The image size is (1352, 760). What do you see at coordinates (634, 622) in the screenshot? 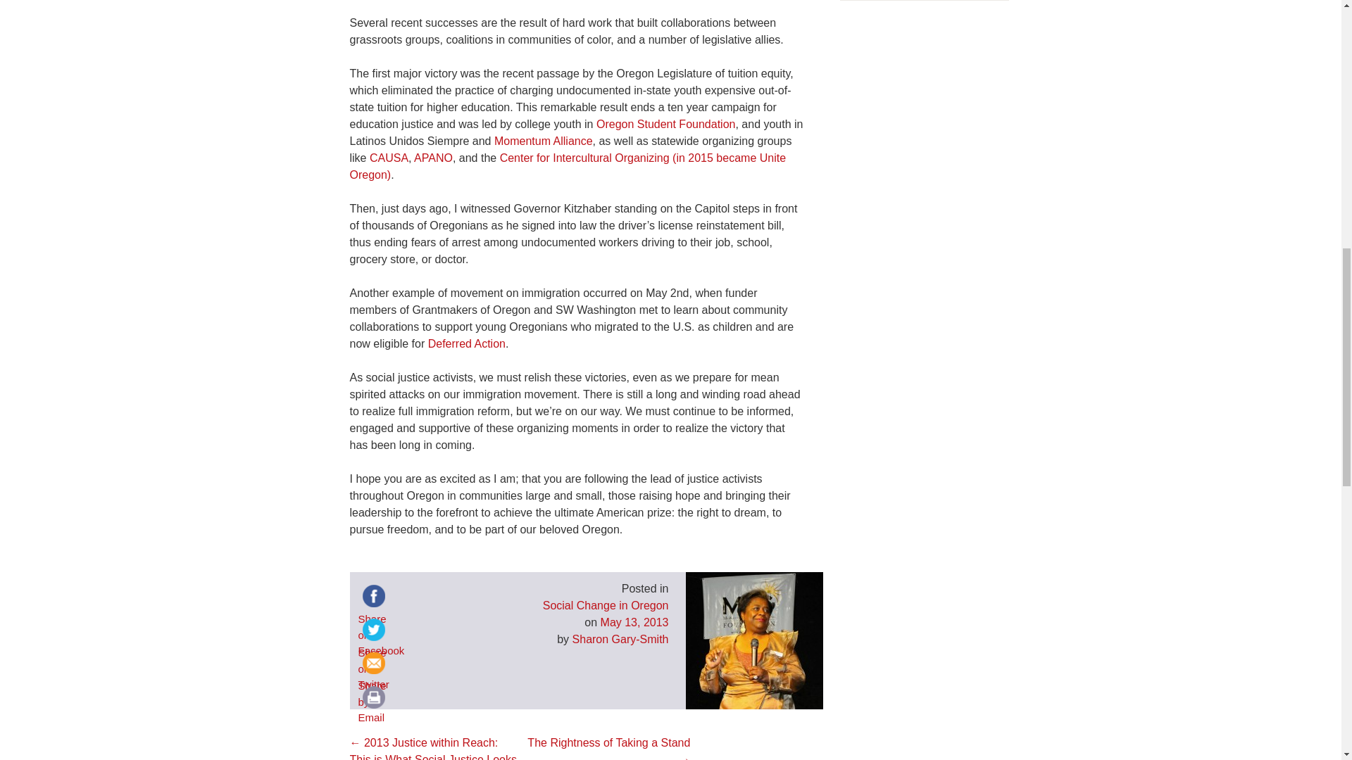
I see `May 13, 2013` at bounding box center [634, 622].